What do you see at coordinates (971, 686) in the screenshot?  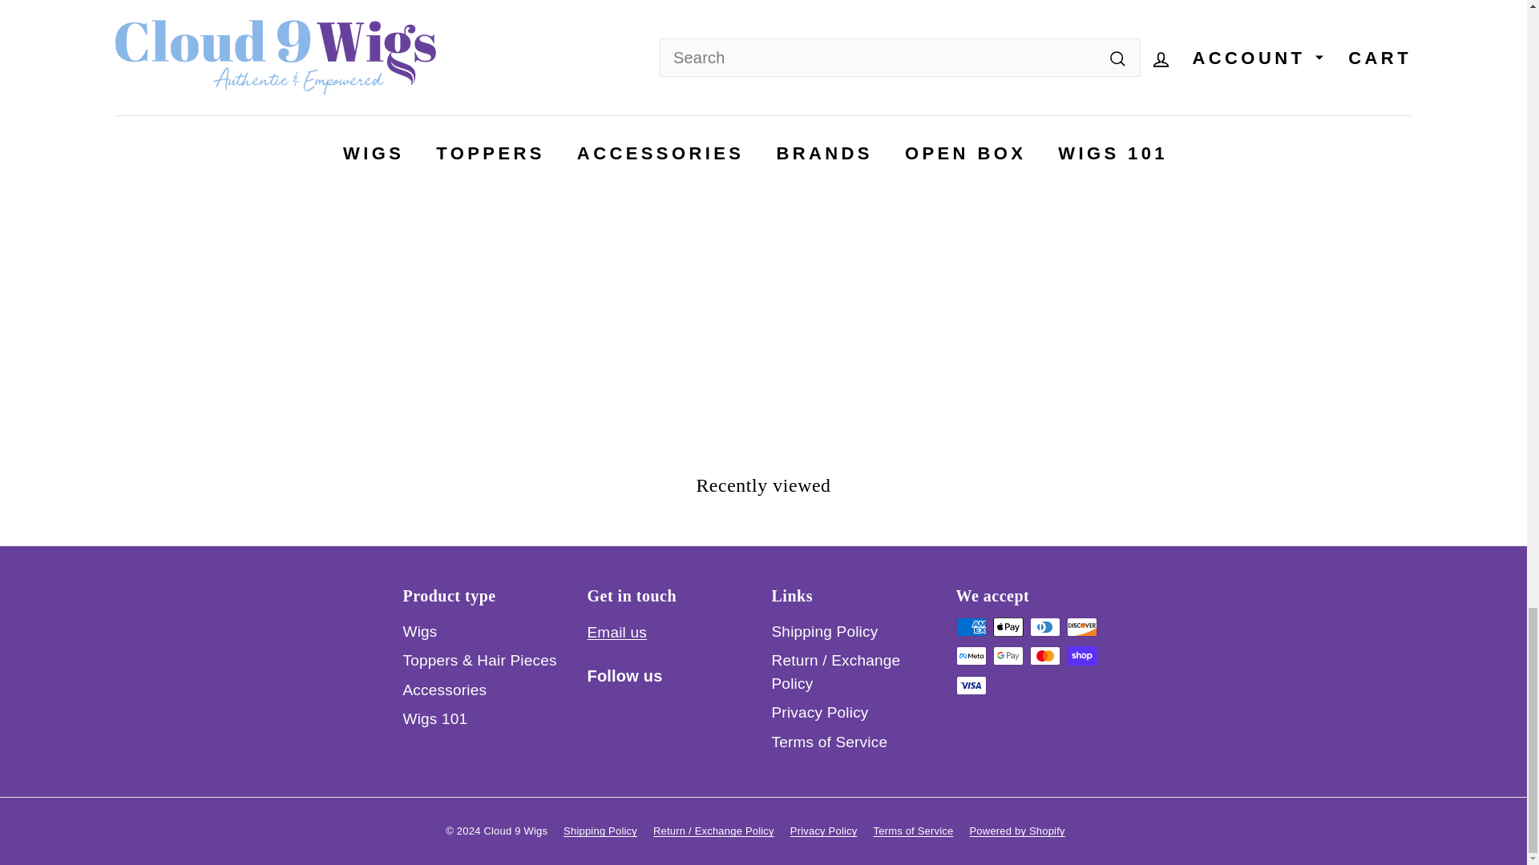 I see `Visa` at bounding box center [971, 686].